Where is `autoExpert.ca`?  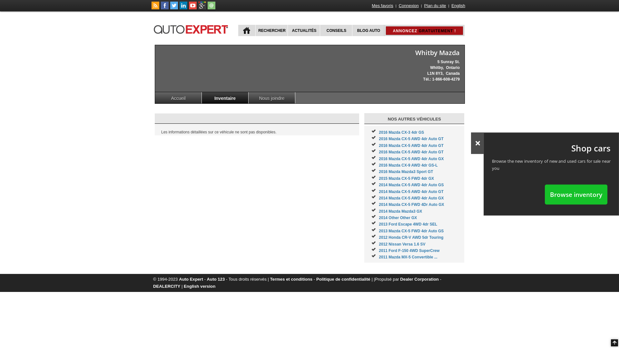
autoExpert.ca is located at coordinates (192, 28).